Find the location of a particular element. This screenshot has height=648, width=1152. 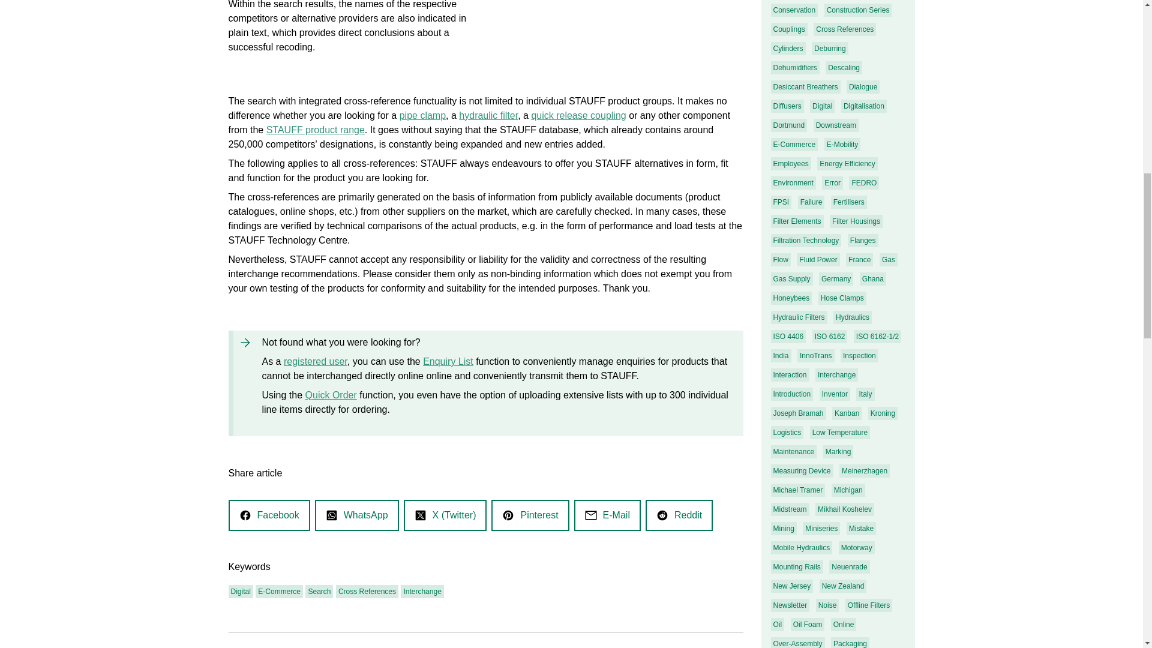

pipe clamp is located at coordinates (422, 115).